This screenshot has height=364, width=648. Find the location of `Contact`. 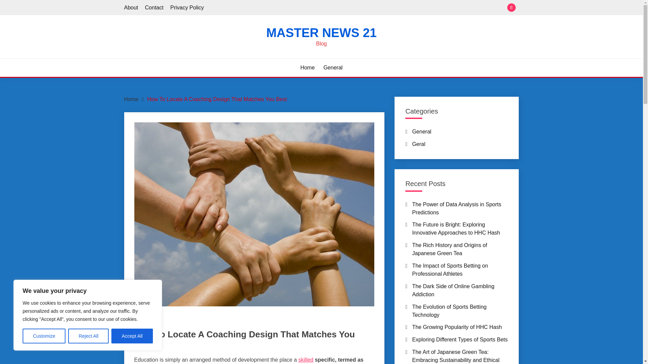

Contact is located at coordinates (154, 7).